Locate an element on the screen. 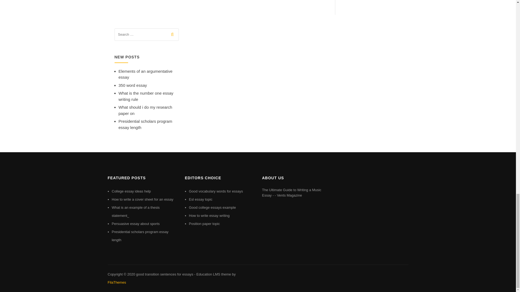 This screenshot has height=292, width=520. What is the number one essay writing rule is located at coordinates (146, 96).